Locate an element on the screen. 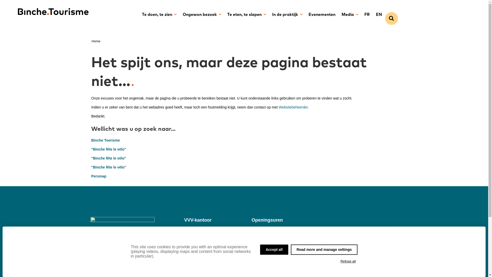 The image size is (492, 277). Te doen, te zien is located at coordinates (159, 15).